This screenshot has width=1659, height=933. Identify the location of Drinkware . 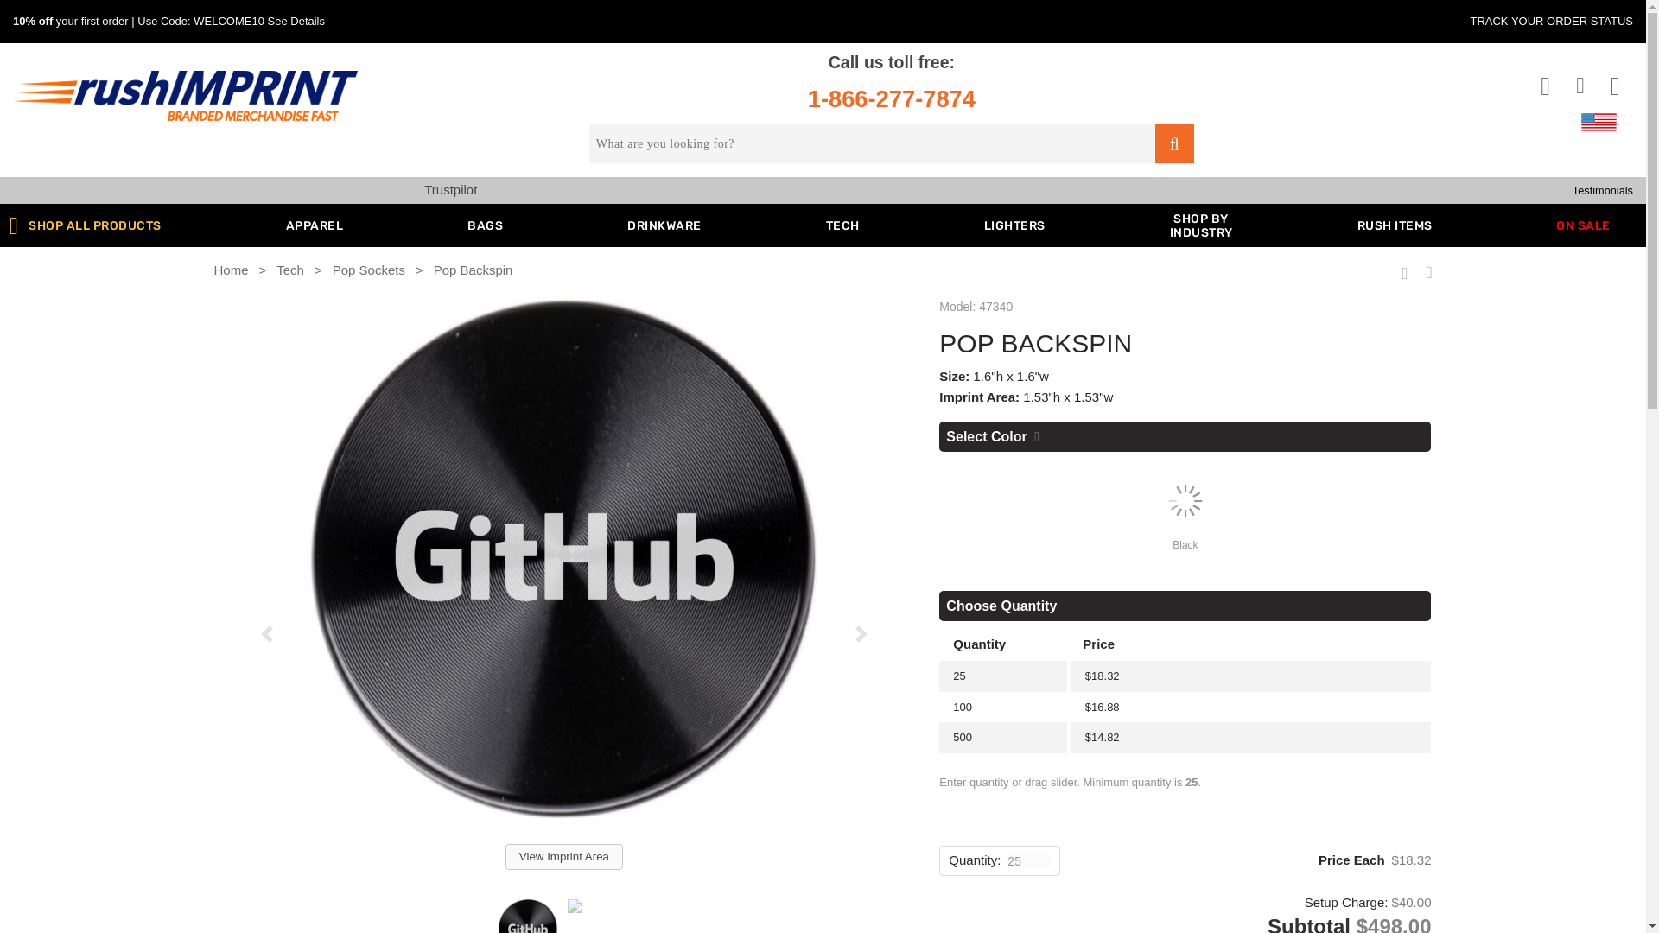
(664, 226).